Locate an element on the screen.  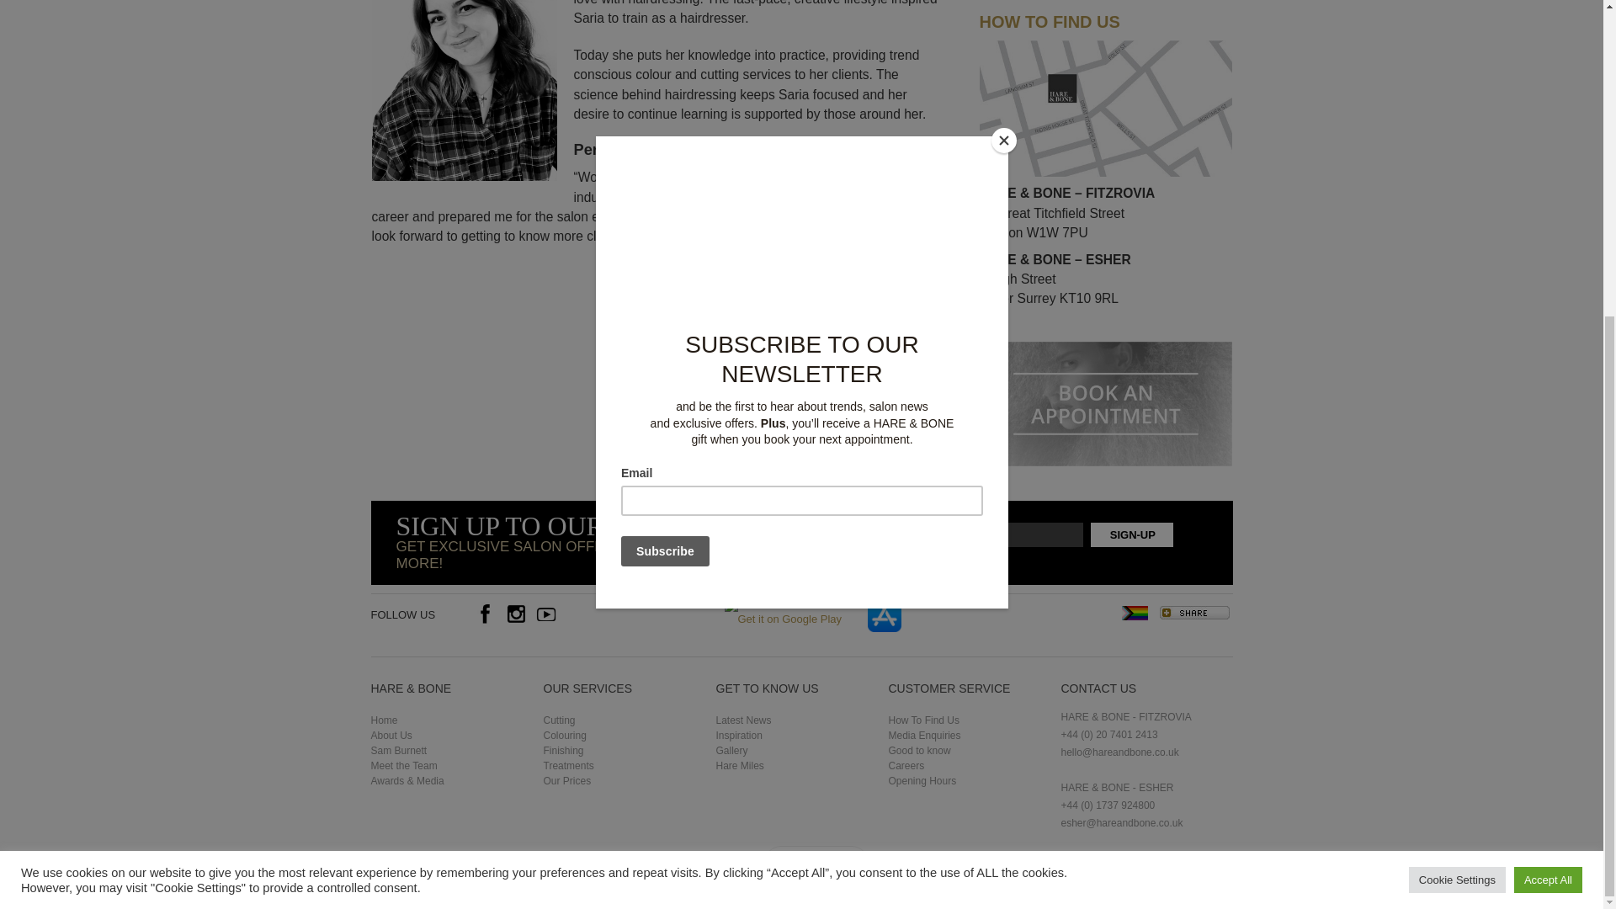
Home is located at coordinates (384, 720).